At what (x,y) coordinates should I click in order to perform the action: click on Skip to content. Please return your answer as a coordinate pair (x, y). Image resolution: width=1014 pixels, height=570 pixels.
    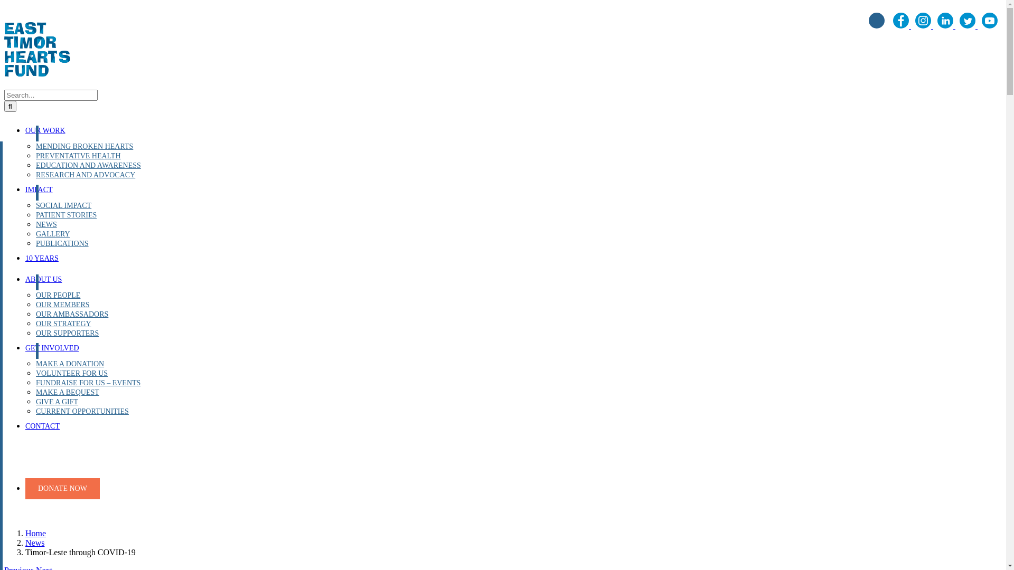
    Looking at the image, I should click on (4, 4).